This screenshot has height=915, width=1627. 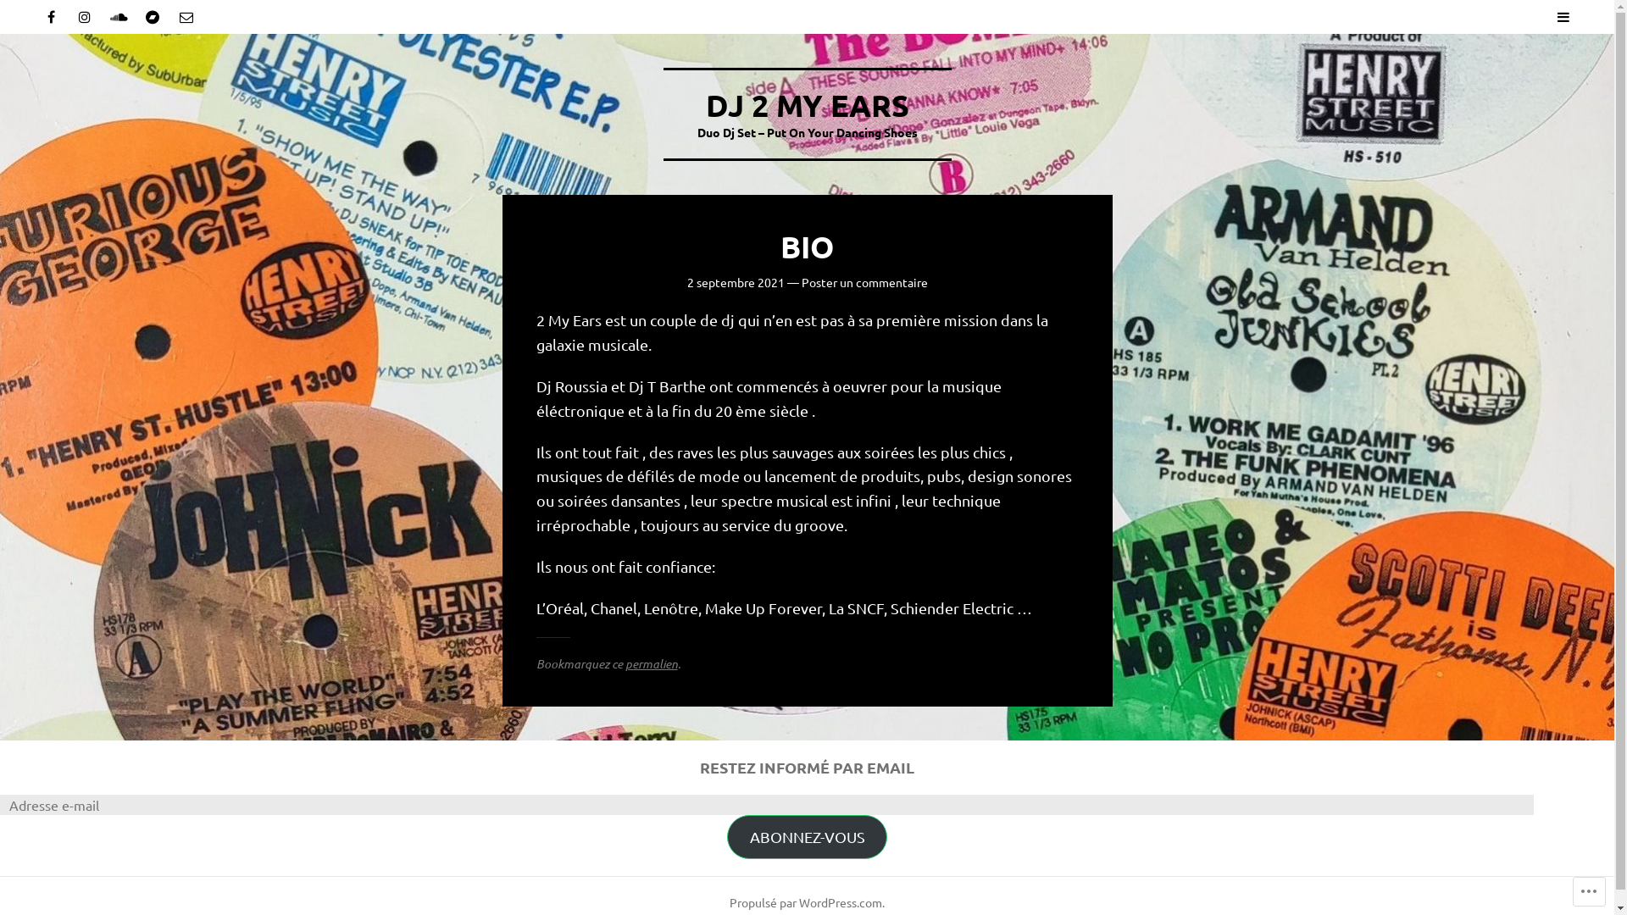 What do you see at coordinates (153, 17) in the screenshot?
I see `Bandcamp` at bounding box center [153, 17].